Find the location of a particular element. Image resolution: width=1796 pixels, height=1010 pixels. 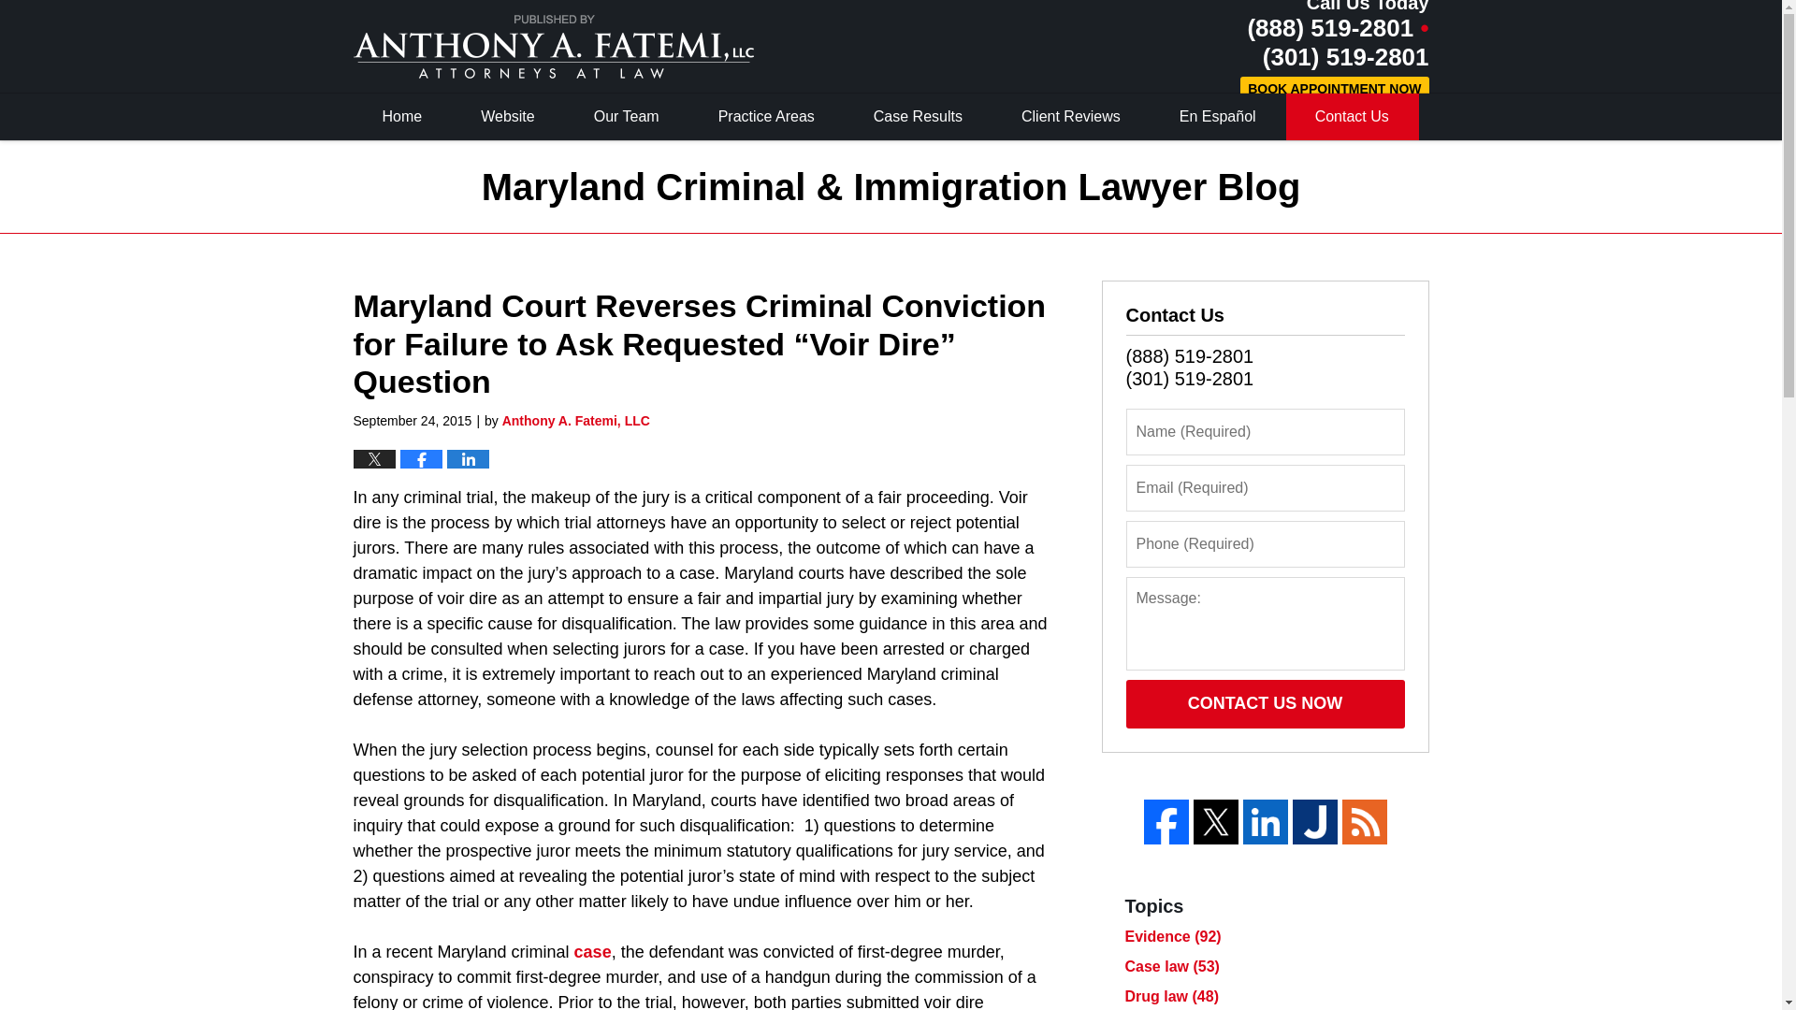

Justia is located at coordinates (1315, 821).